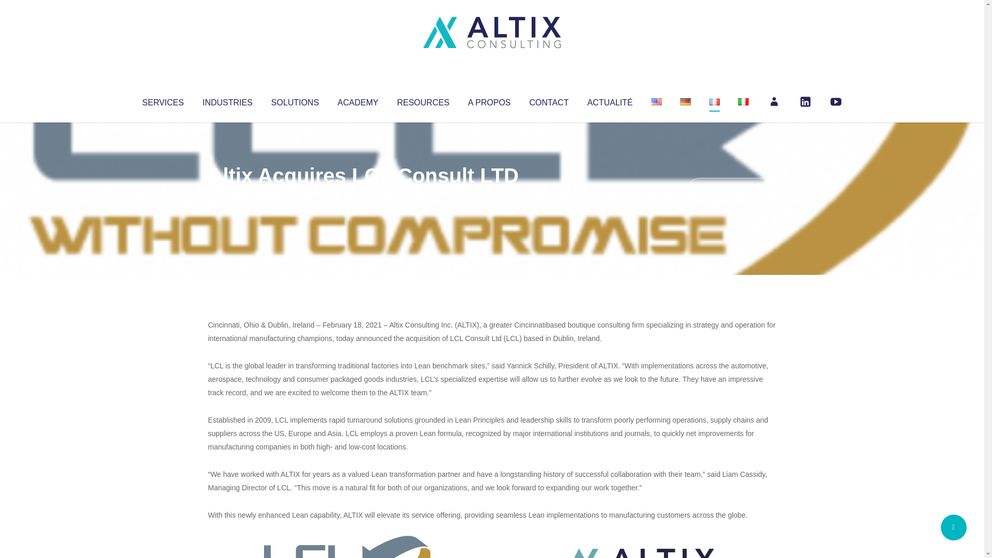 The height and width of the screenshot is (558, 992). What do you see at coordinates (361, 196) in the screenshot?
I see `Uncategorized` at bounding box center [361, 196].